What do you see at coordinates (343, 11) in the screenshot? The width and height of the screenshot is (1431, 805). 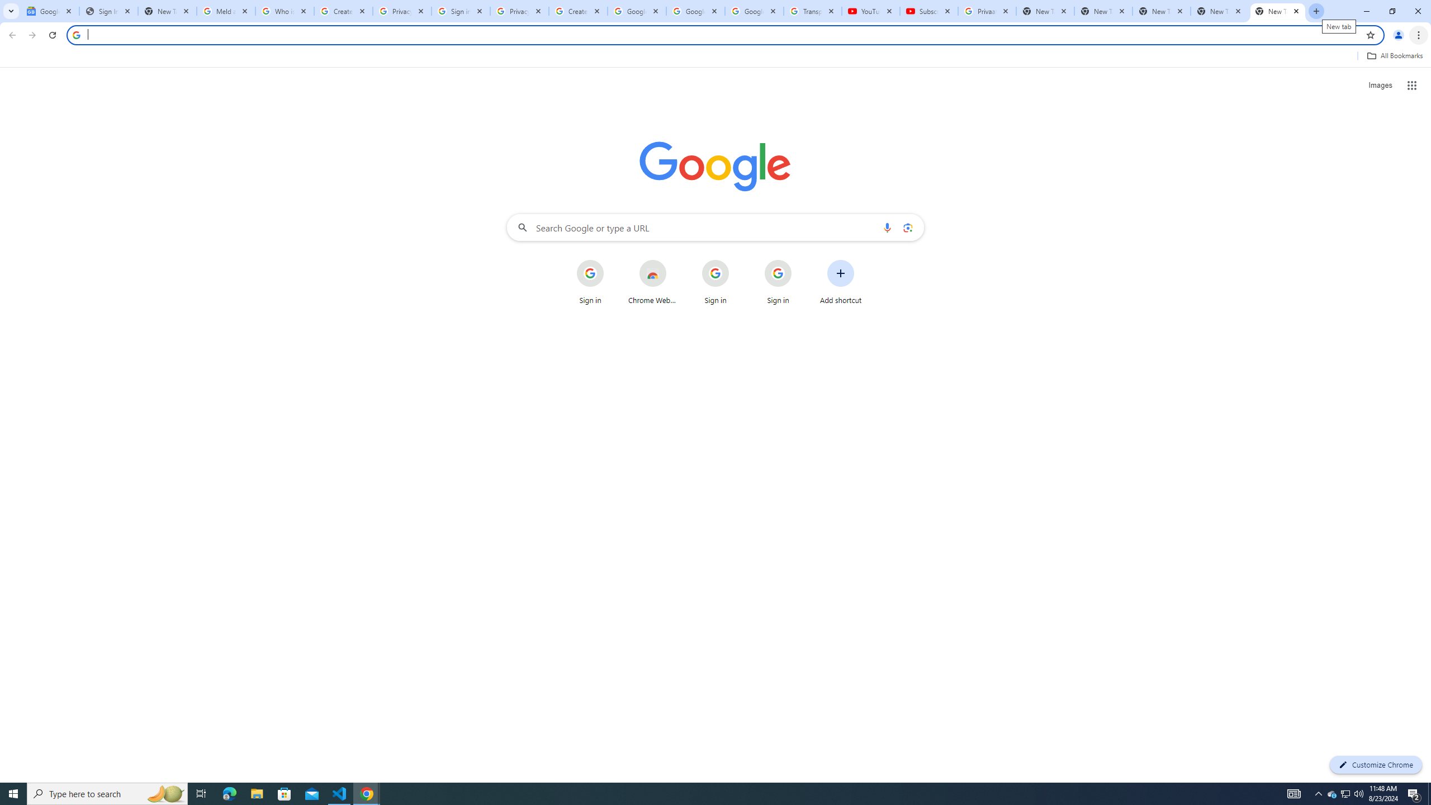 I see `Create your Google Account` at bounding box center [343, 11].